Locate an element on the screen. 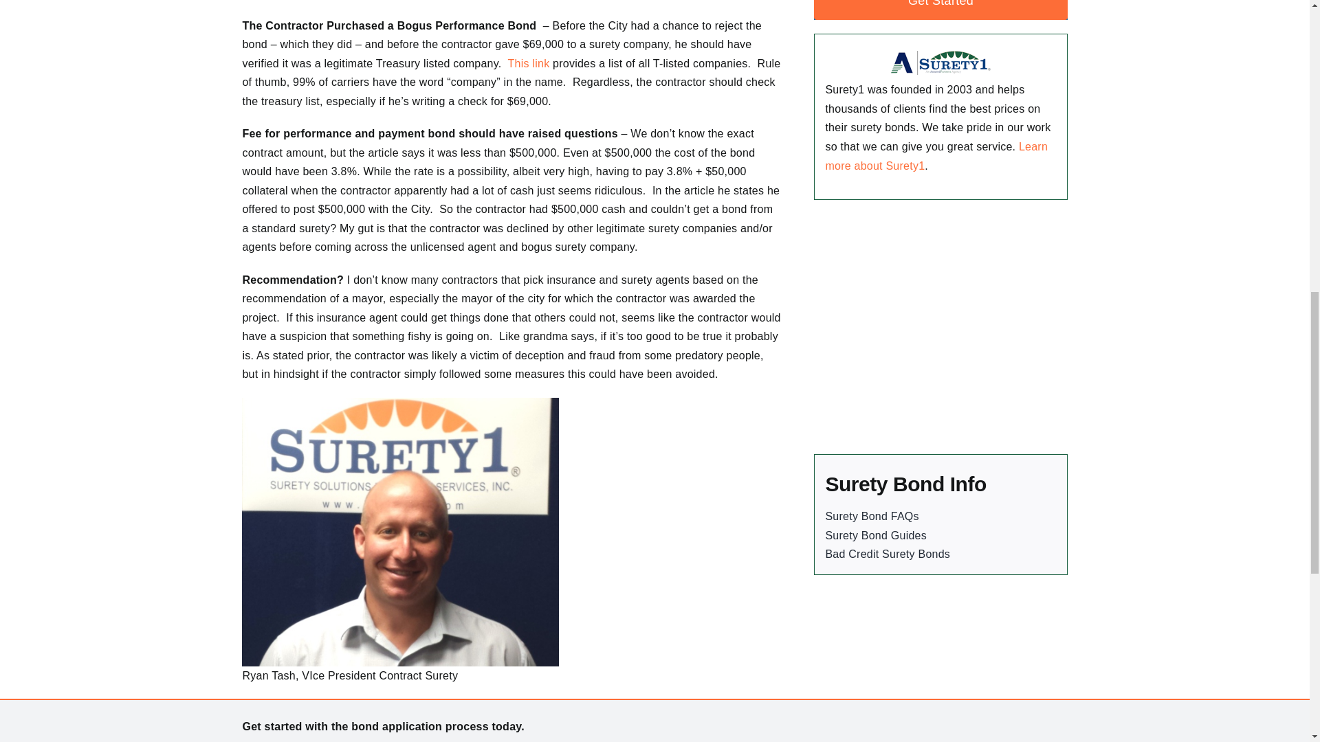 Image resolution: width=1320 pixels, height=742 pixels. logo-sidebar-145 is located at coordinates (940, 62).